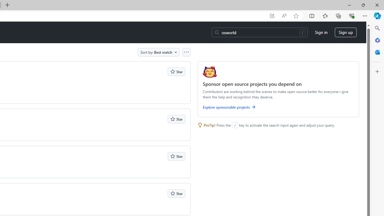 This screenshot has width=384, height=216. Describe the element at coordinates (159, 52) in the screenshot. I see `Sort by: Best match` at that location.